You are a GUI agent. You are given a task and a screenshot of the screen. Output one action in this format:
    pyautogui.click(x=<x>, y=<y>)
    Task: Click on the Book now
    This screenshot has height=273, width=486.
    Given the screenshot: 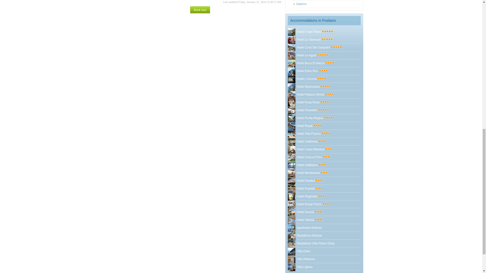 What is the action you would take?
    pyautogui.click(x=200, y=10)
    